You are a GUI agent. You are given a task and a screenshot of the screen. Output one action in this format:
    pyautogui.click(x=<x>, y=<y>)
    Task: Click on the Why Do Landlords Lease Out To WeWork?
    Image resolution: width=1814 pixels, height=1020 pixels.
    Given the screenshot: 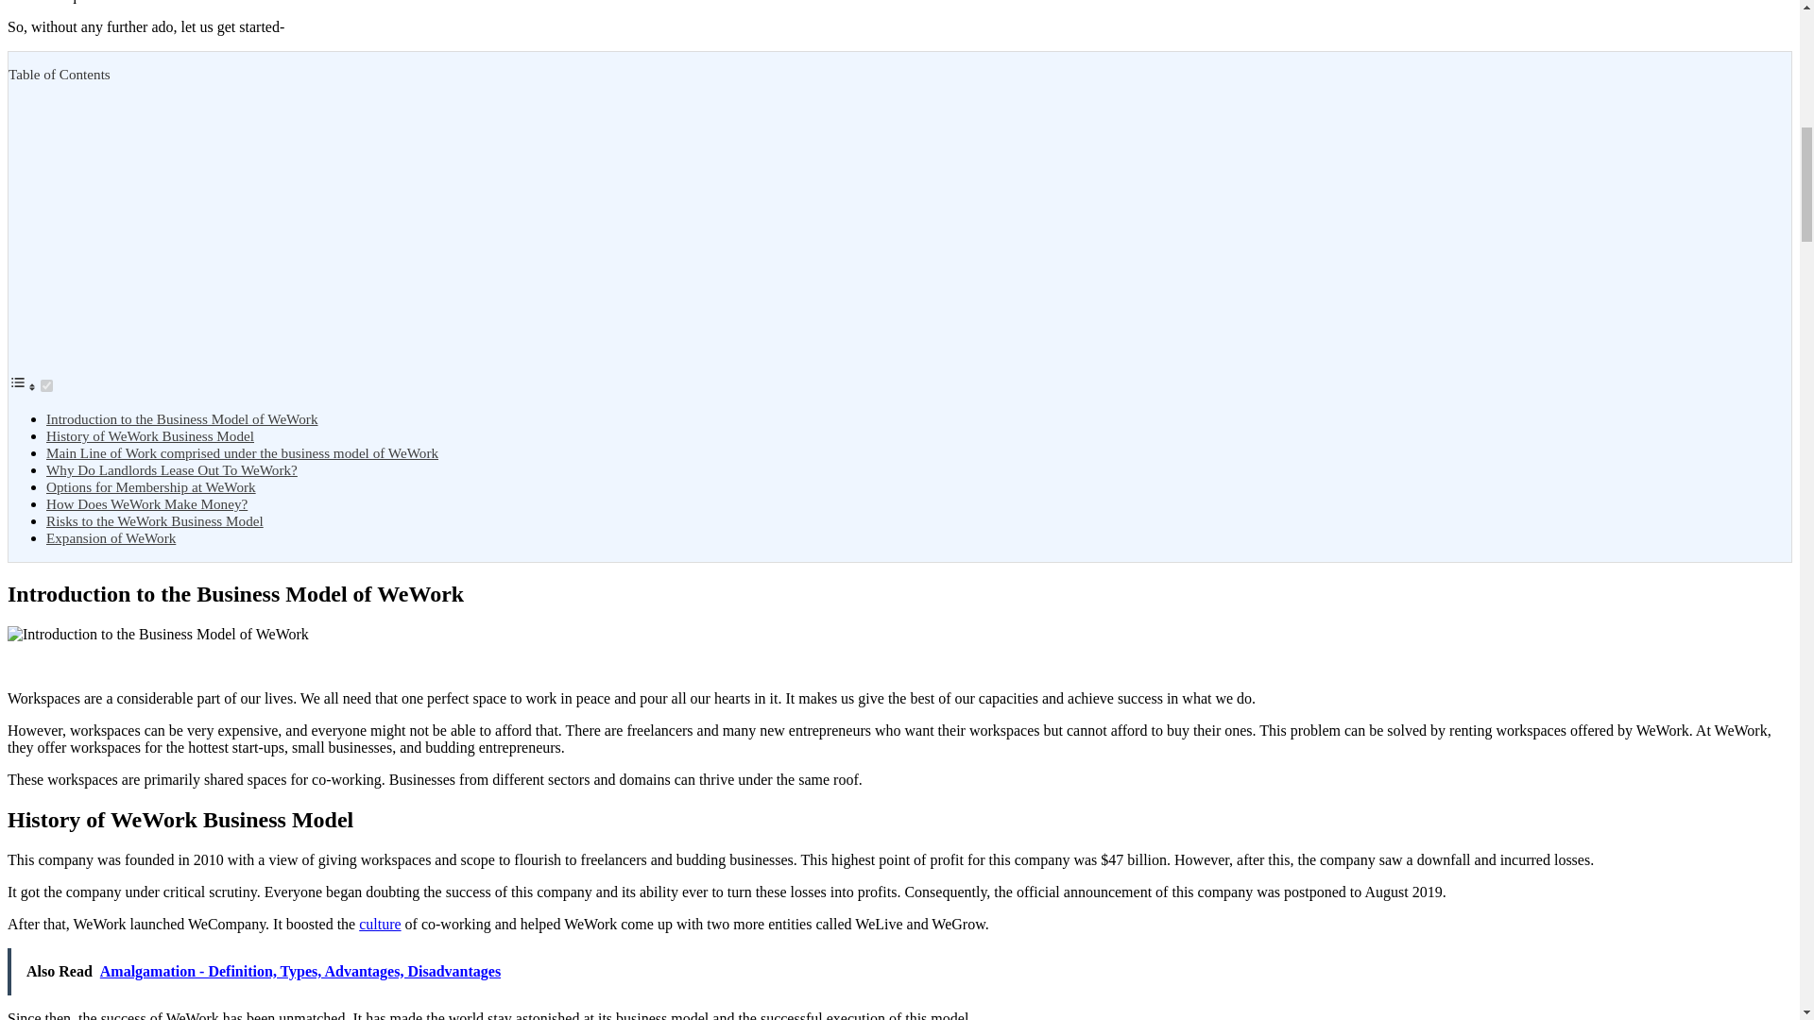 What is the action you would take?
    pyautogui.click(x=172, y=470)
    